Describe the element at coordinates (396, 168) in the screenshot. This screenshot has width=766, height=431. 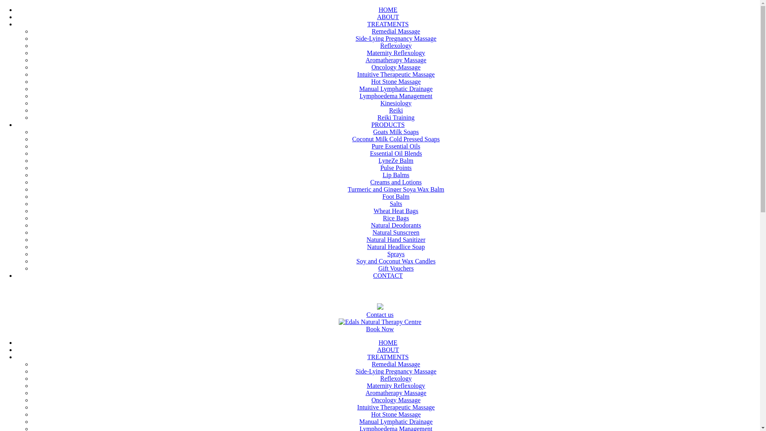
I see `Pulse Points` at that location.